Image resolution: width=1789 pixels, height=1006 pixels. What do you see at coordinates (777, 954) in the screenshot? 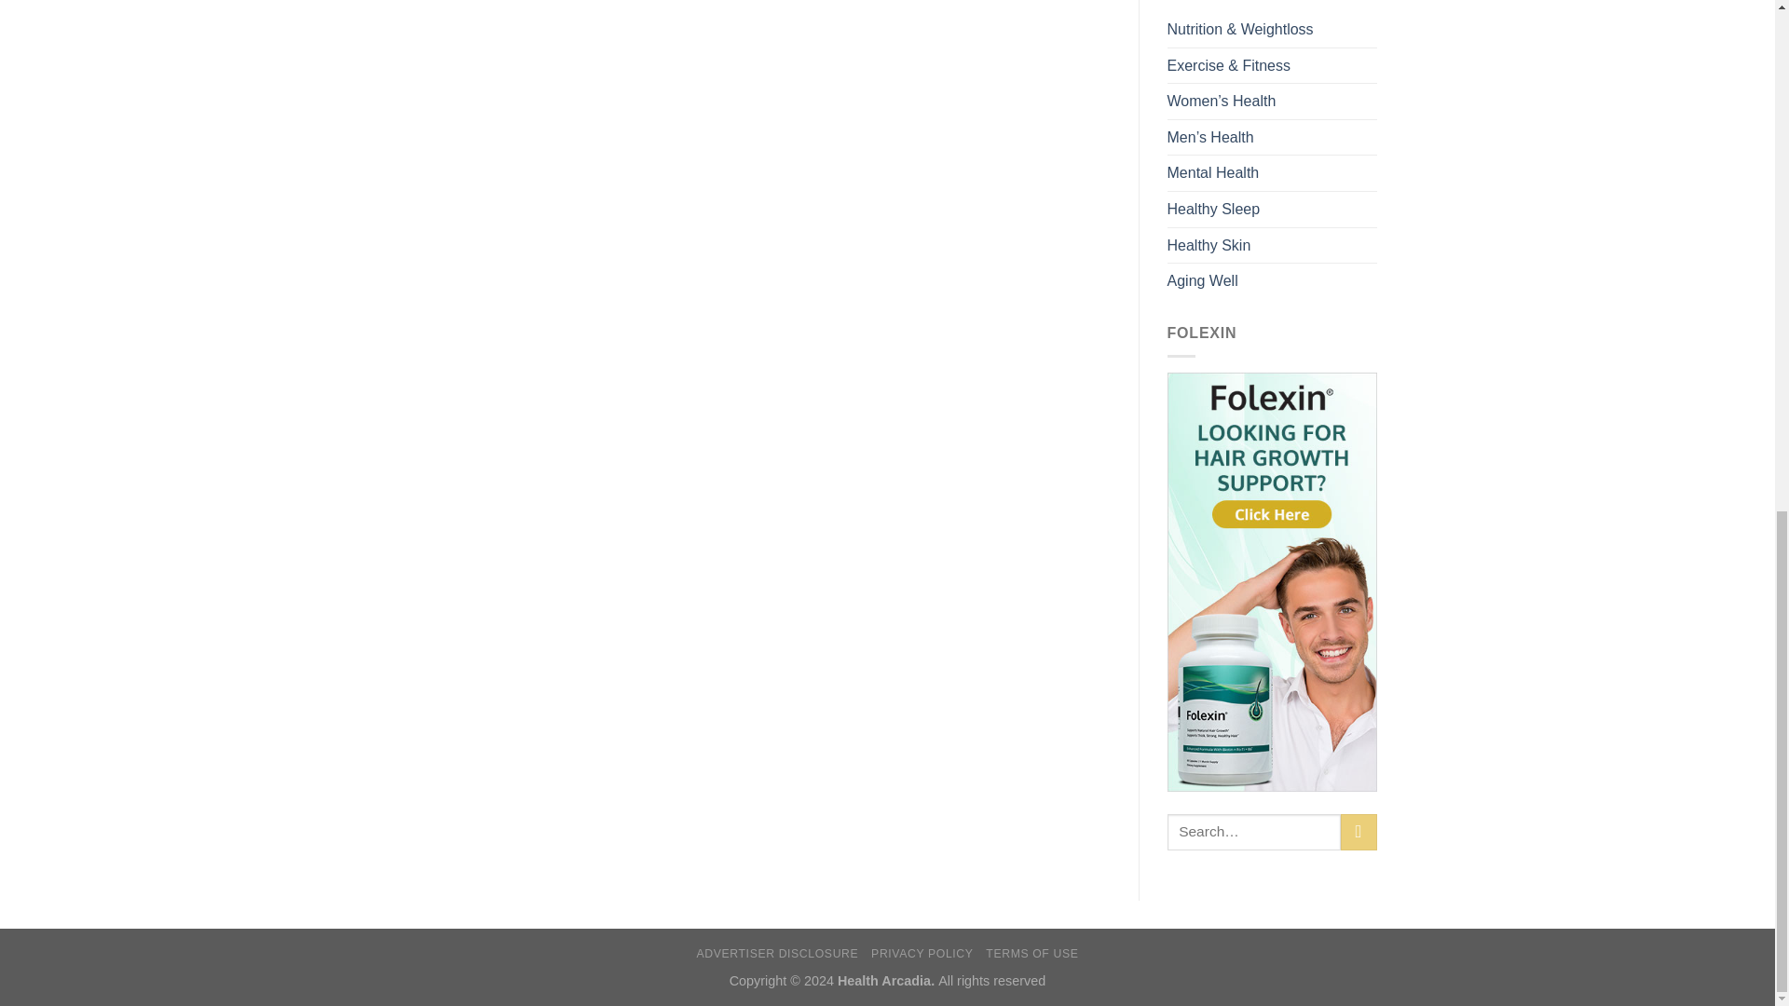
I see `ADVERTISER DISCLOSURE` at bounding box center [777, 954].